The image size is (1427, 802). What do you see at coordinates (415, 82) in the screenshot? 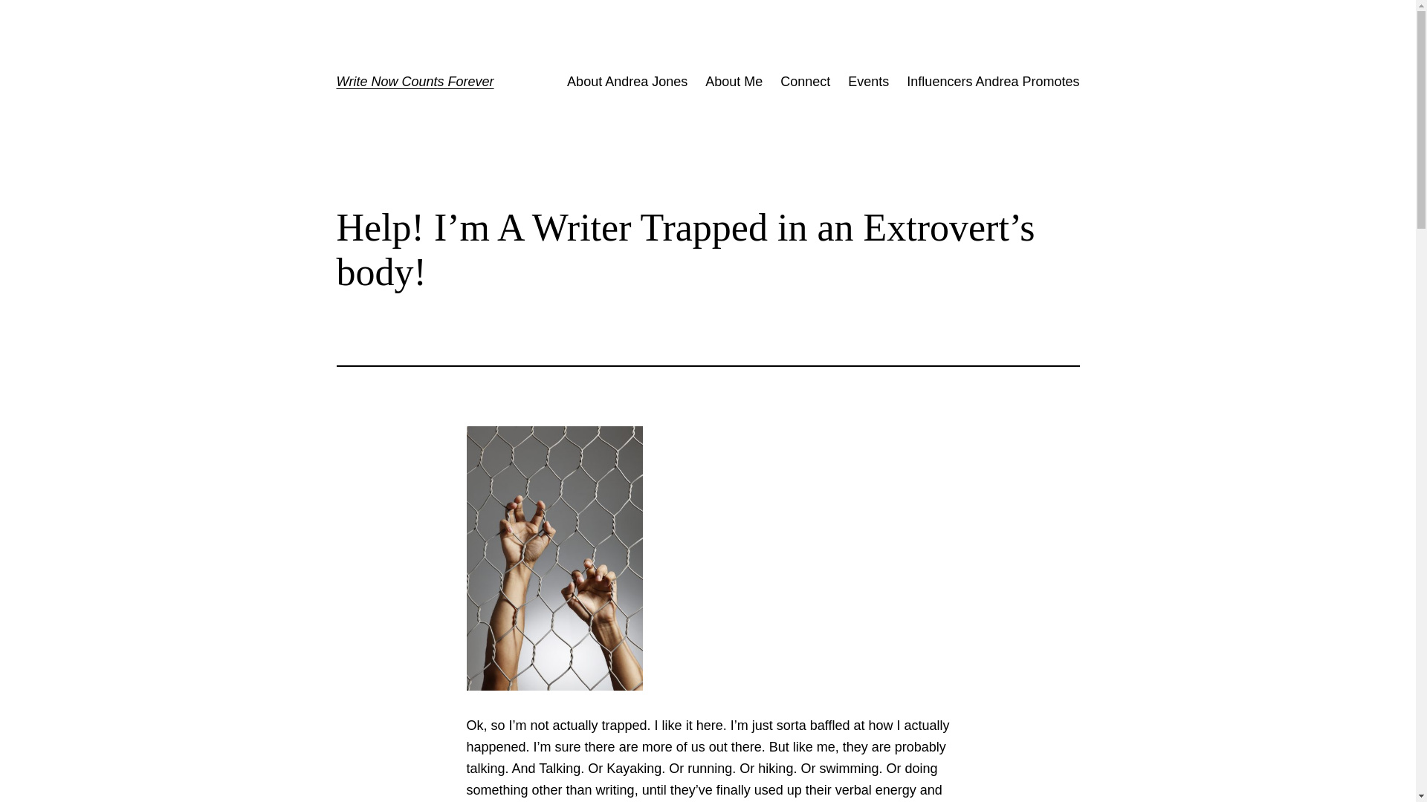
I see `Write Now Counts Forever` at bounding box center [415, 82].